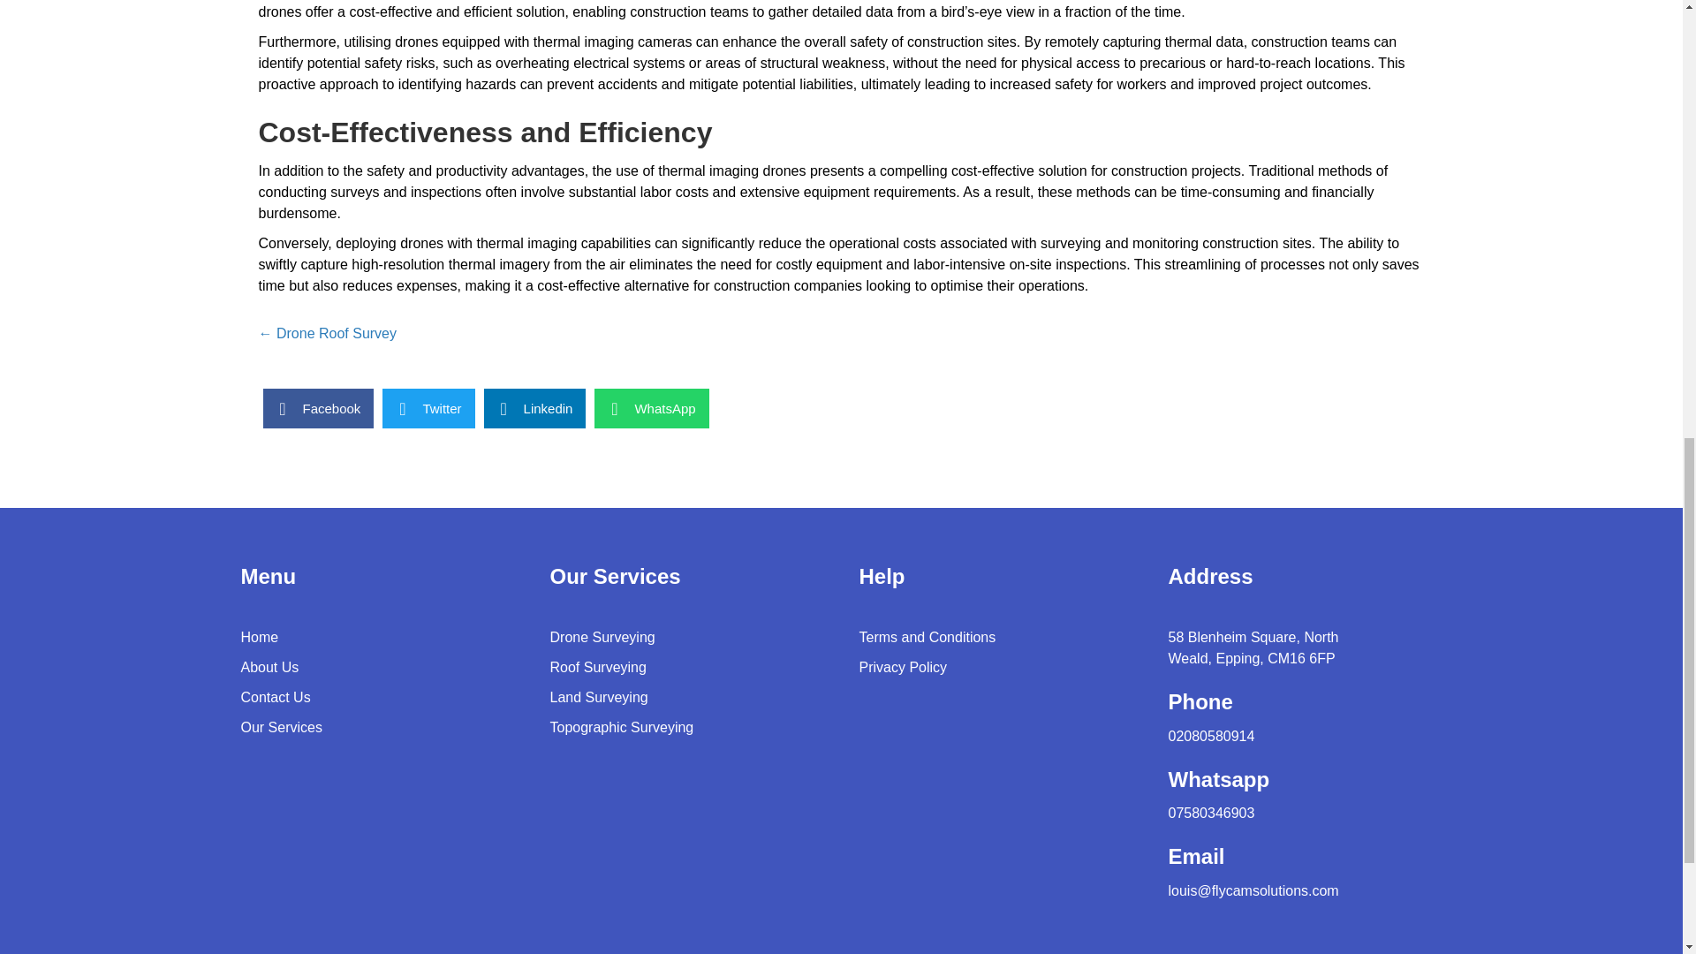 This screenshot has width=1696, height=954. What do you see at coordinates (597, 667) in the screenshot?
I see `Roof Surveying` at bounding box center [597, 667].